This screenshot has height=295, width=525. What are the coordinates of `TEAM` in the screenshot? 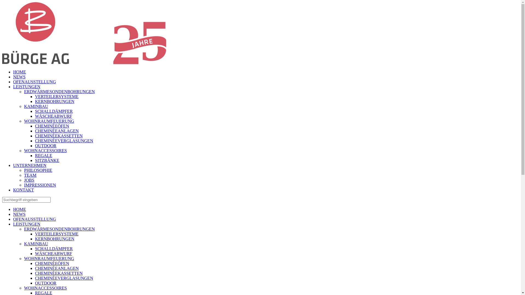 It's located at (30, 175).